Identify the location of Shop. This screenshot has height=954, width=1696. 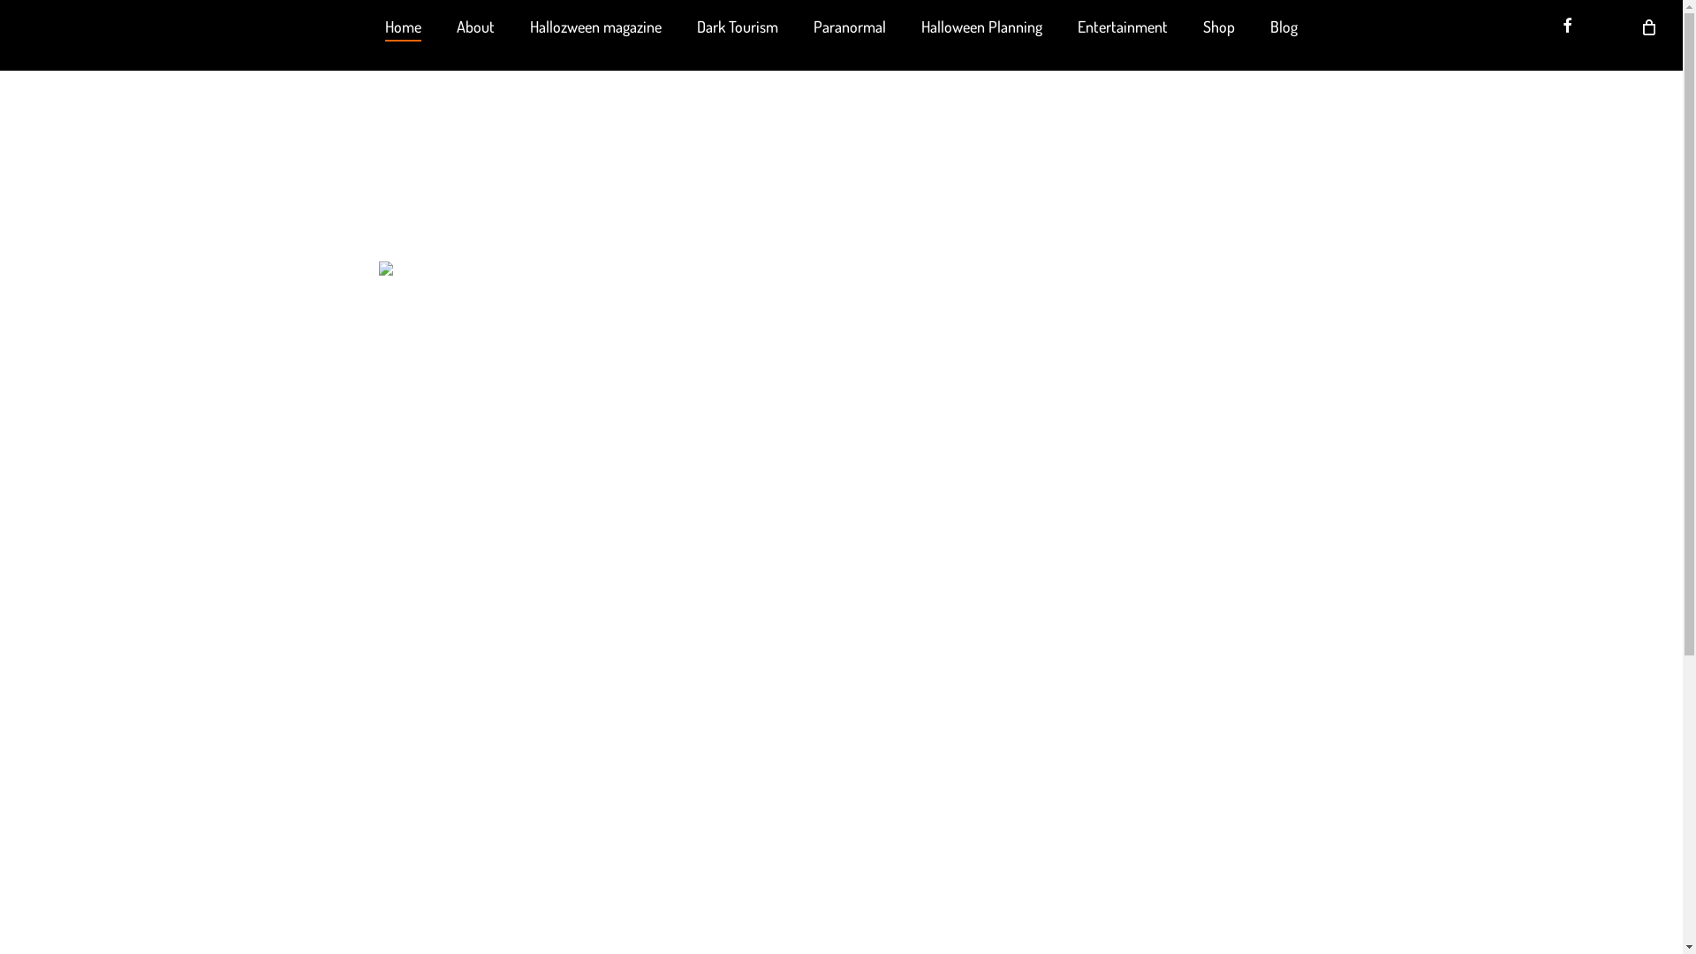
(1219, 26).